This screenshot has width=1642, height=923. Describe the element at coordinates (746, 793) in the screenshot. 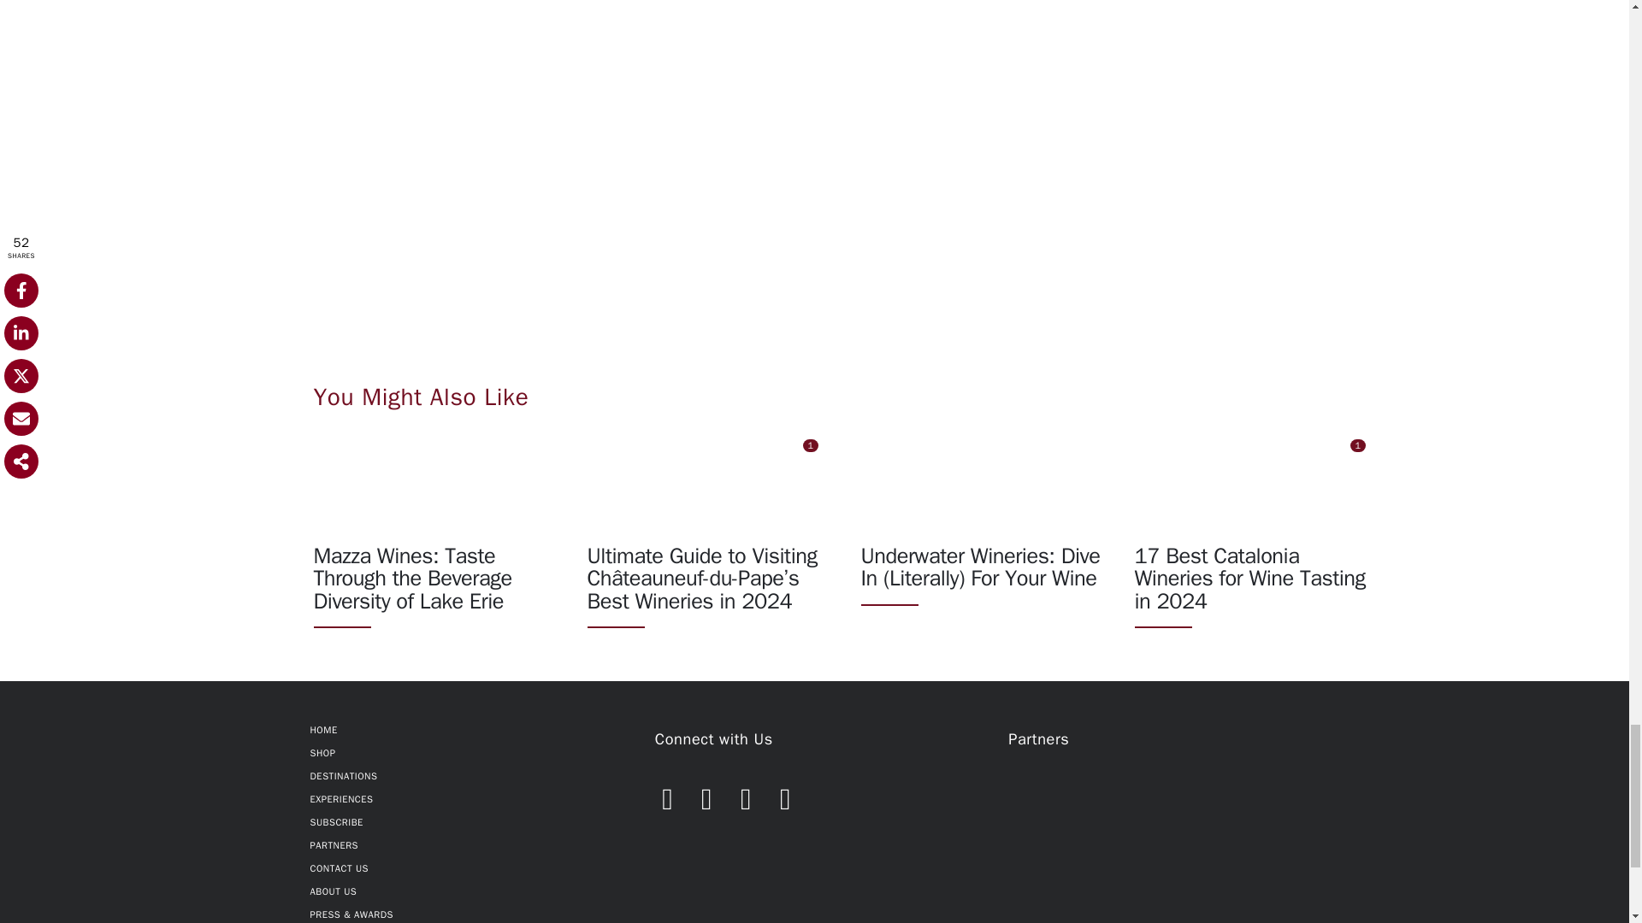

I see `instagram` at that location.